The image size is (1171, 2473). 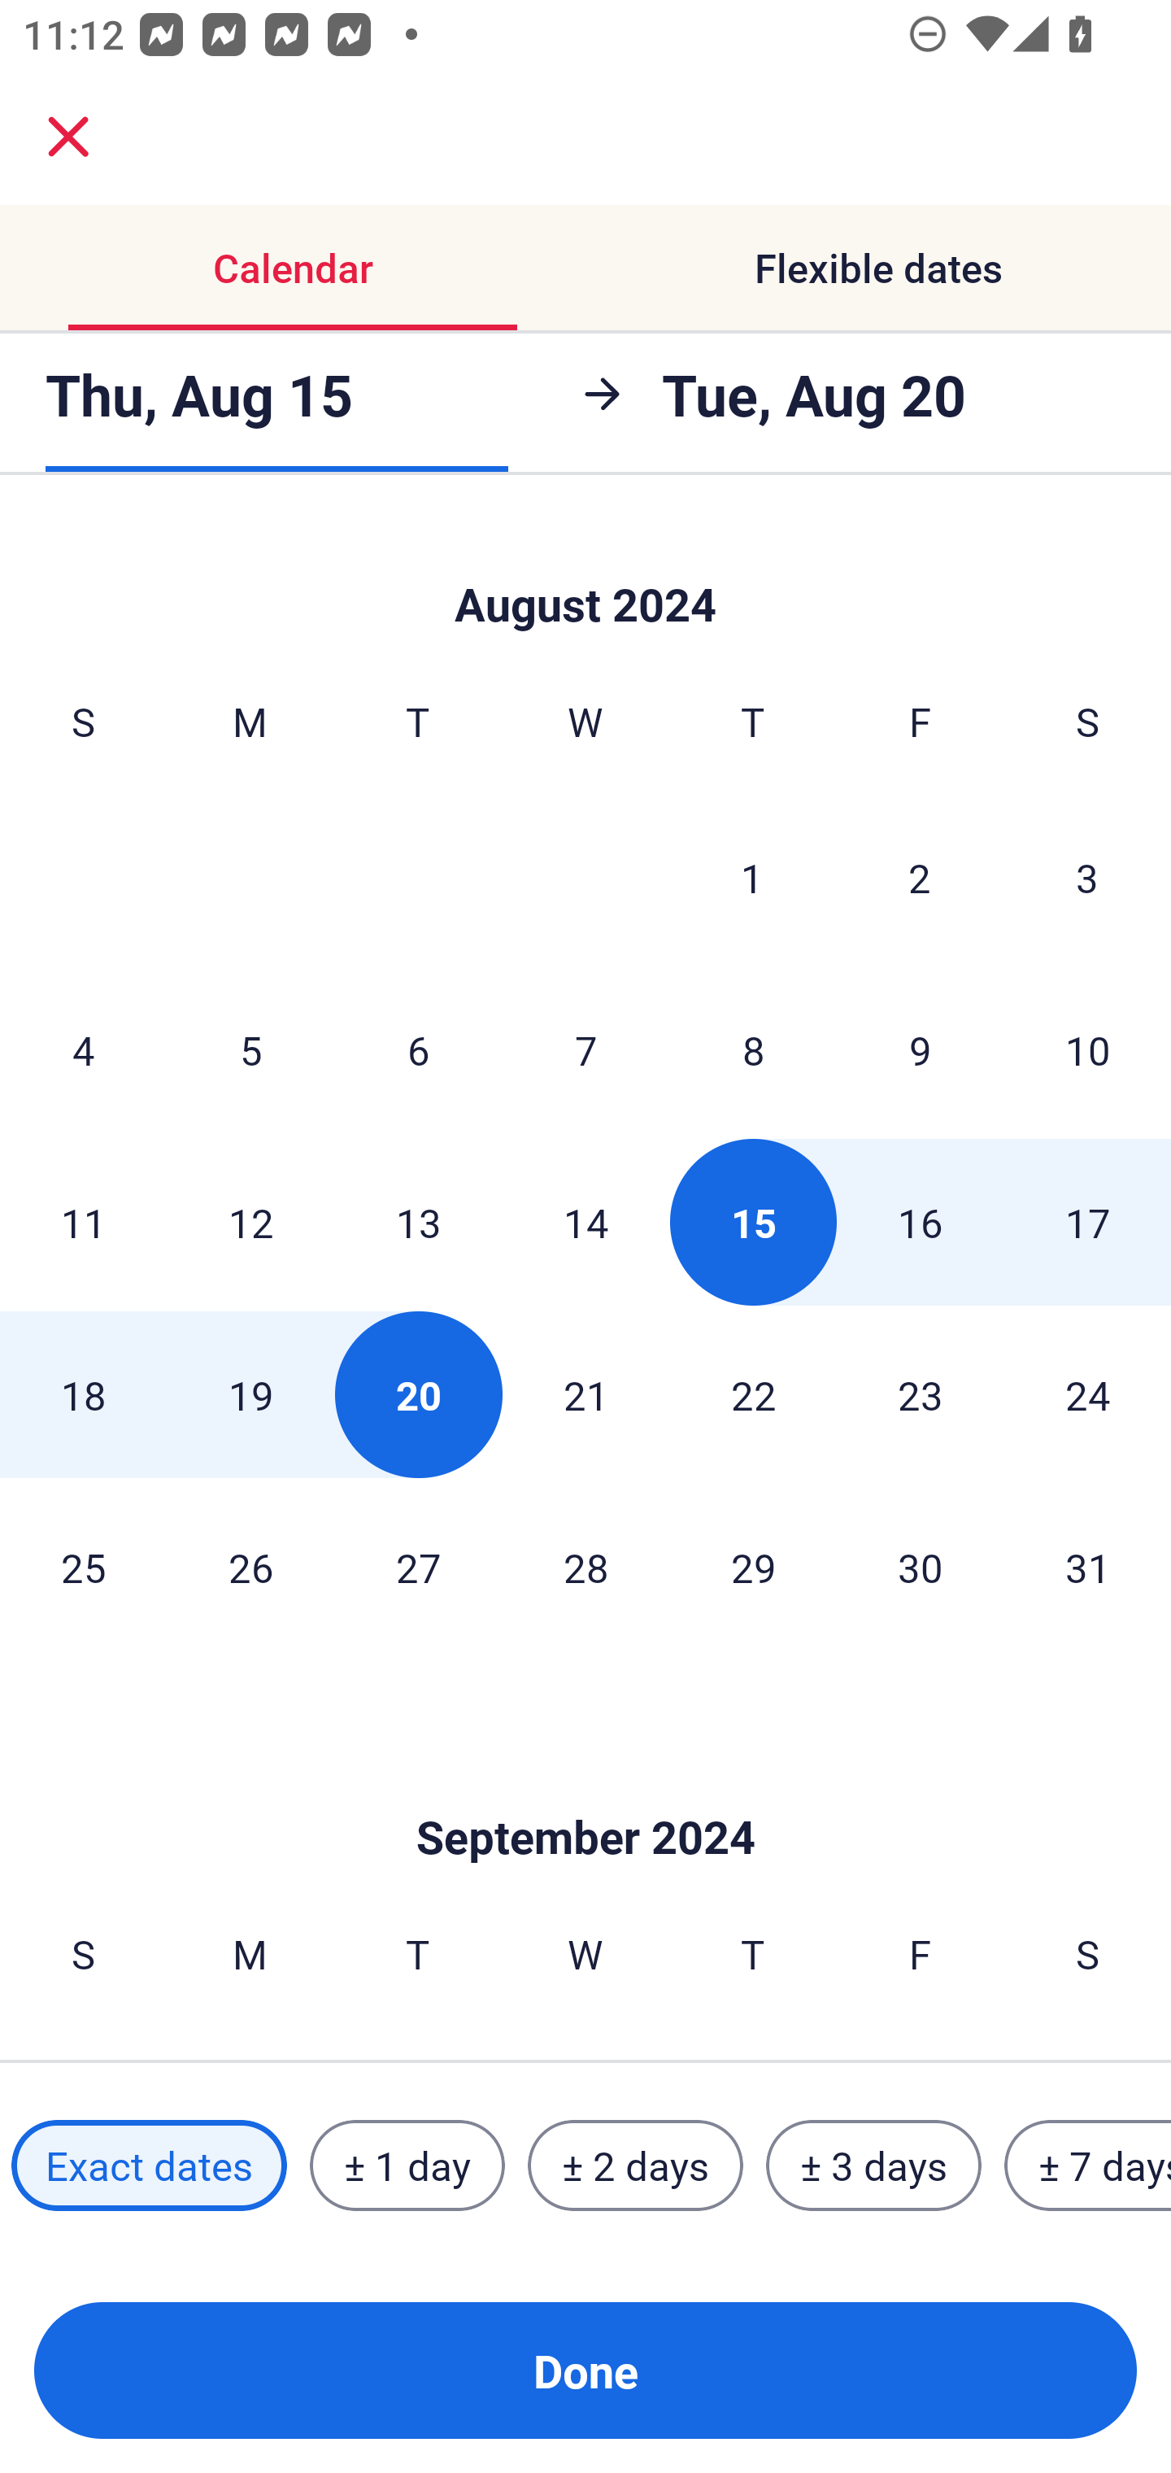 I want to click on 24 Saturday, August 24, 2024, so click(x=1088, y=1394).